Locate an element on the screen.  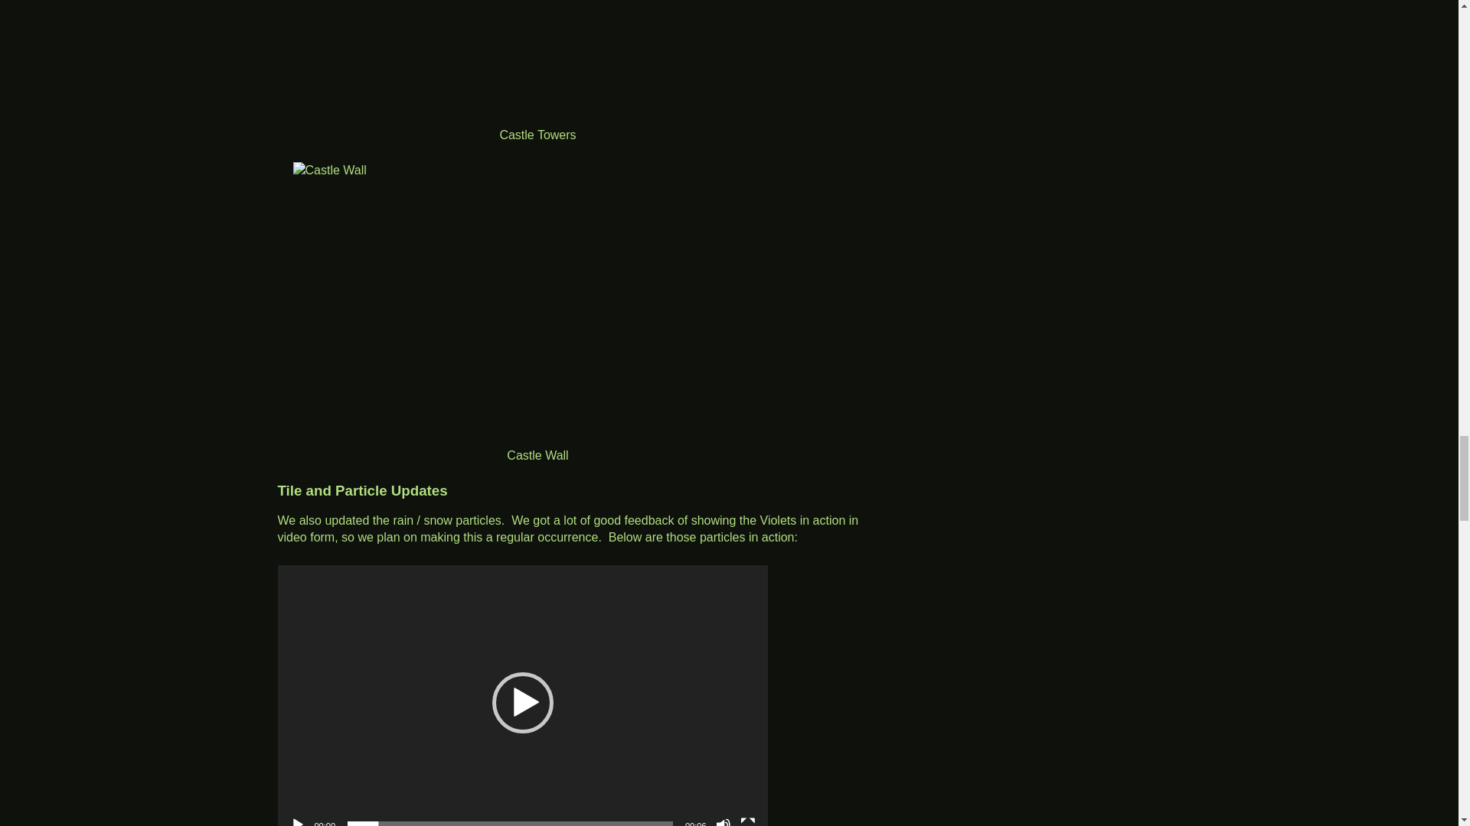
Play is located at coordinates (297, 821).